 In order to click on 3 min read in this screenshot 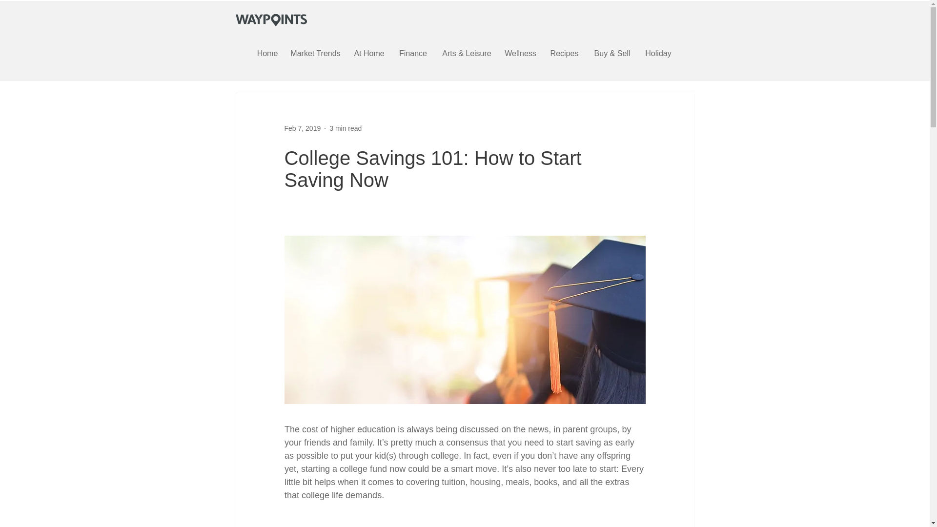, I will do `click(346, 128)`.